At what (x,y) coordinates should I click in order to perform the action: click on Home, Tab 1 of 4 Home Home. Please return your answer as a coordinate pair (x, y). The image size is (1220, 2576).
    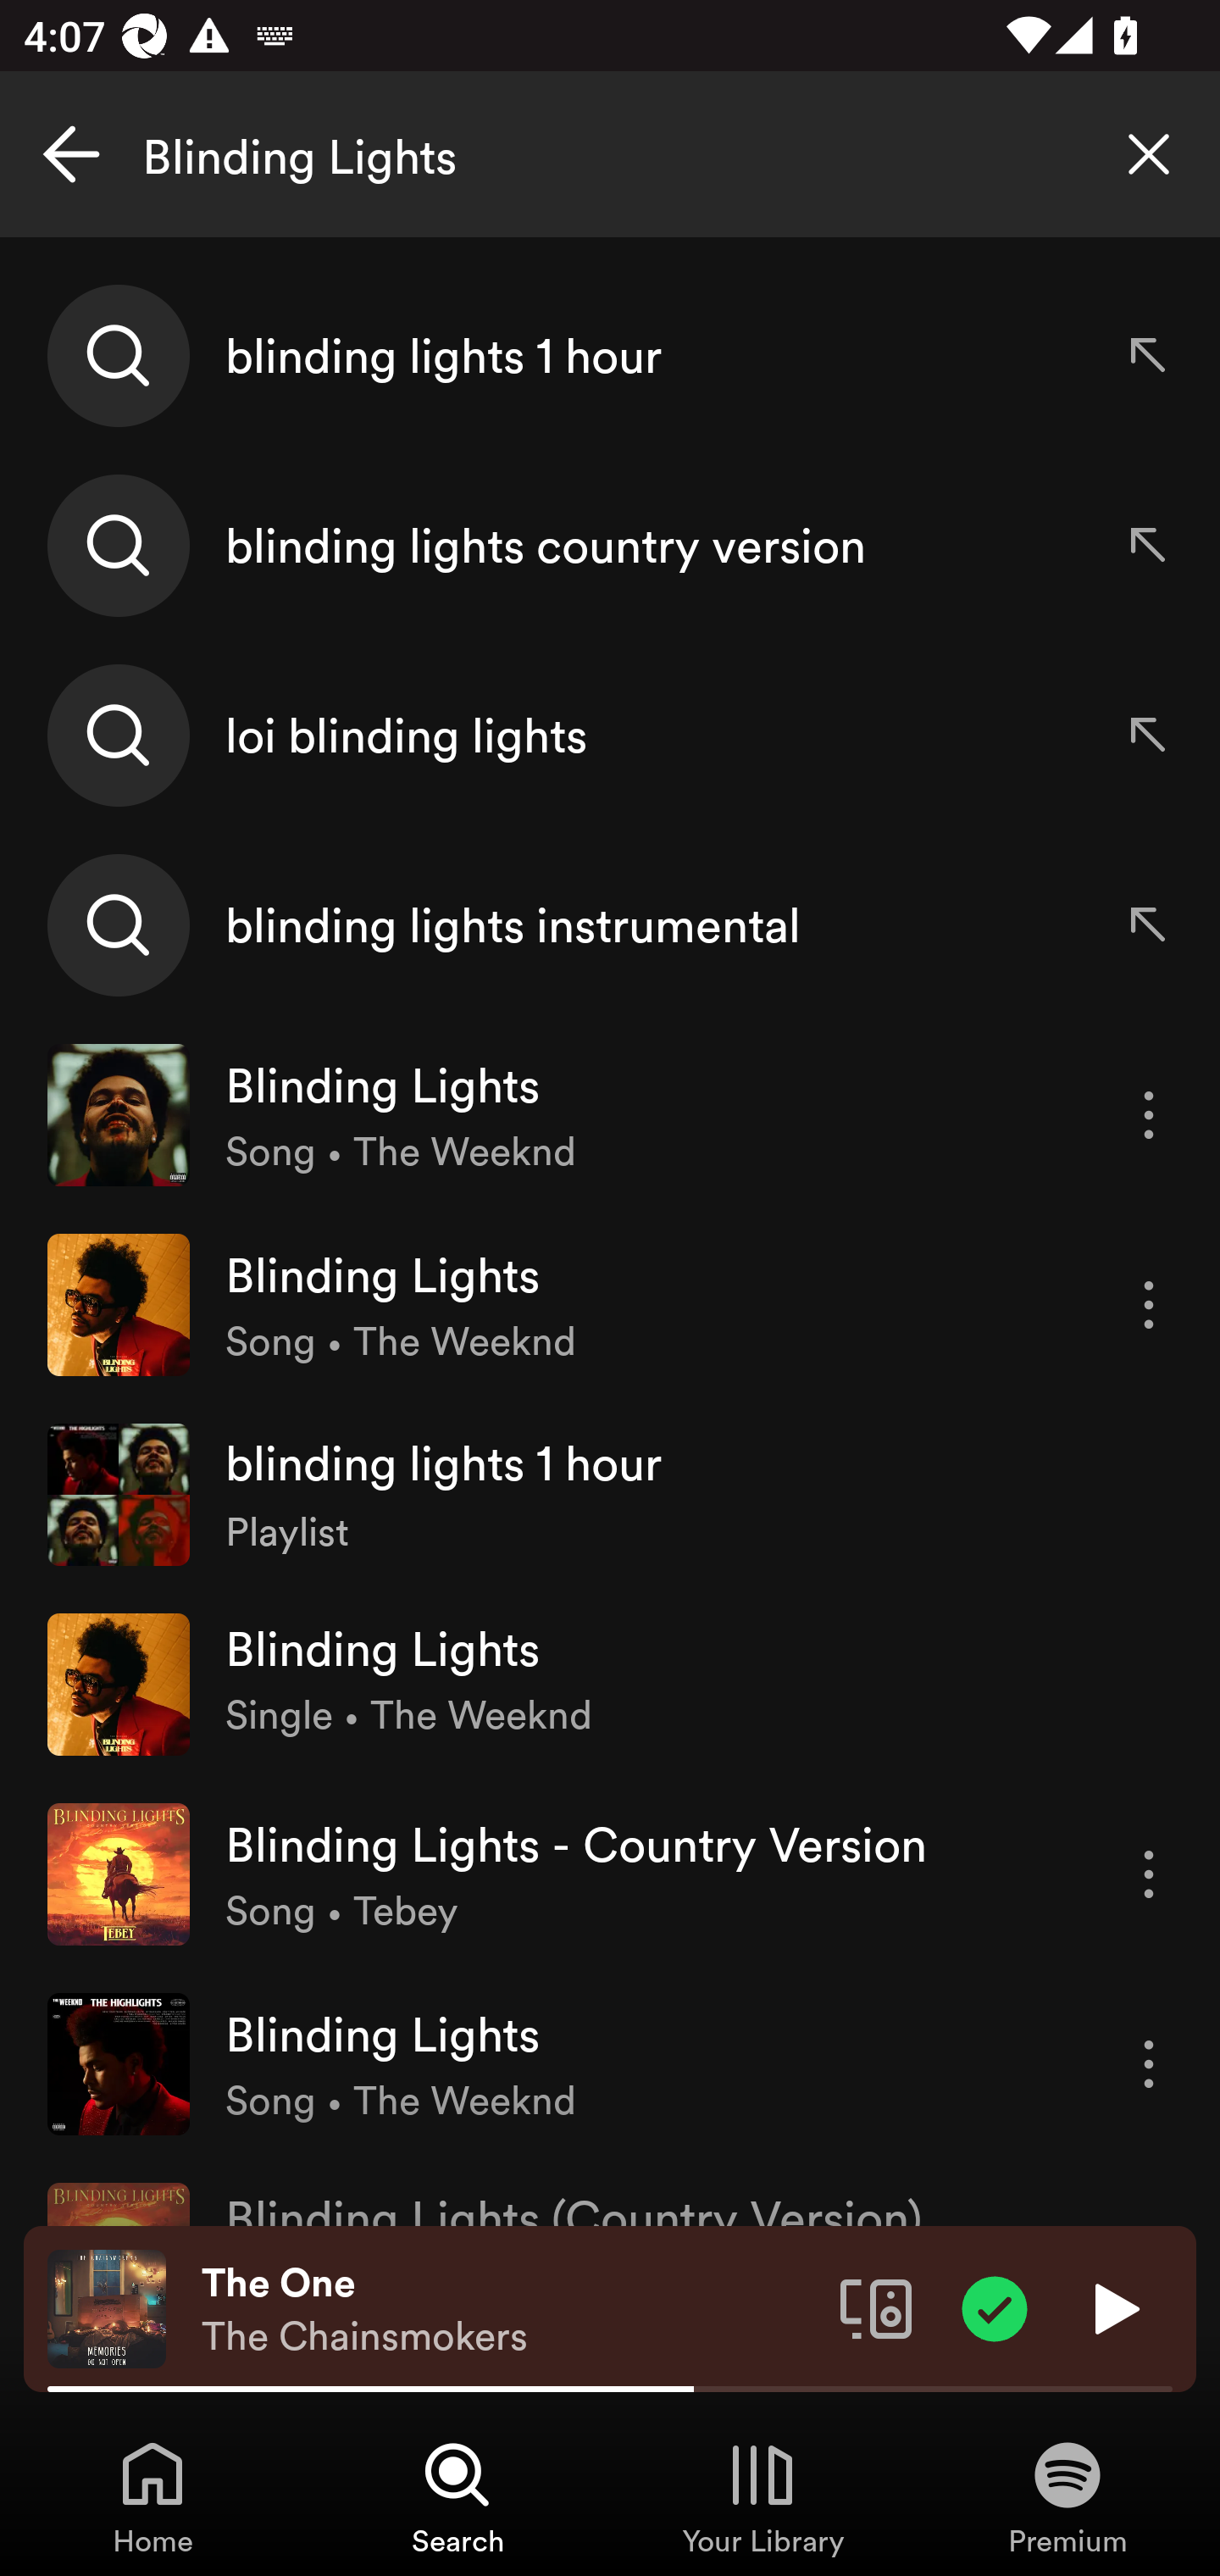
    Looking at the image, I should click on (152, 2496).